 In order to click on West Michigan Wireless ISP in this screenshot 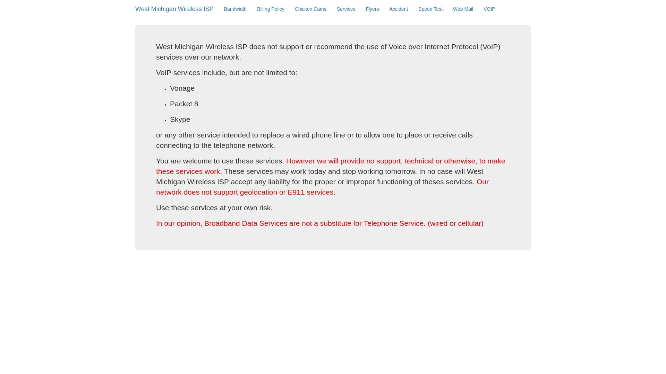, I will do `click(174, 9)`.